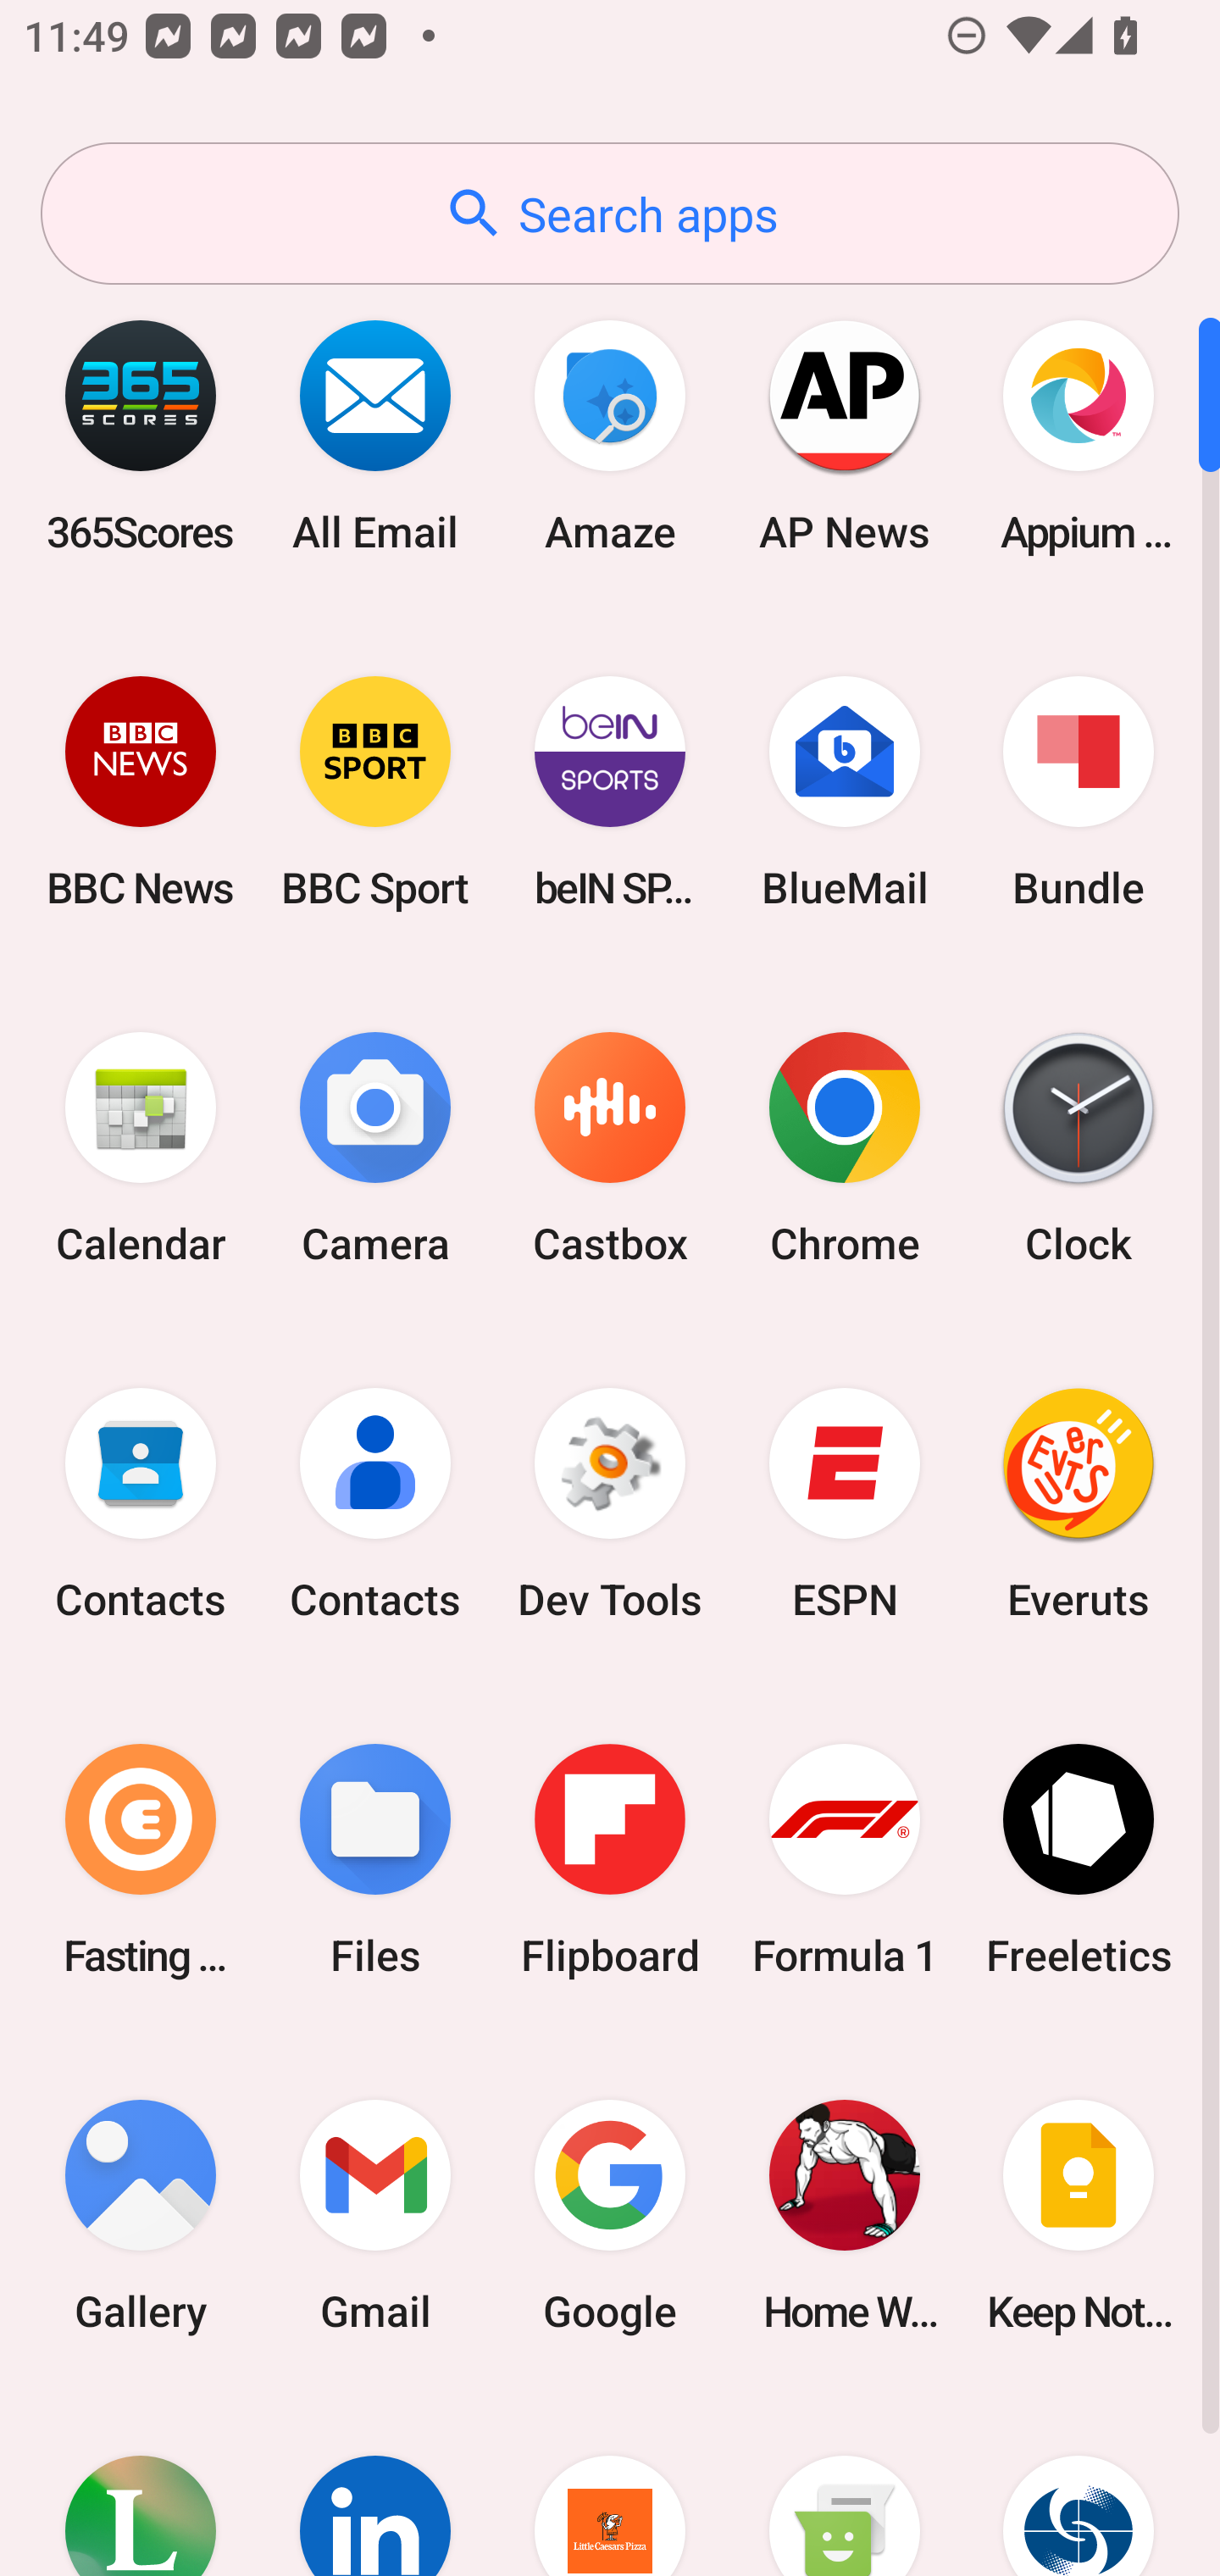  What do you see at coordinates (1079, 791) in the screenshot?
I see `Bundle` at bounding box center [1079, 791].